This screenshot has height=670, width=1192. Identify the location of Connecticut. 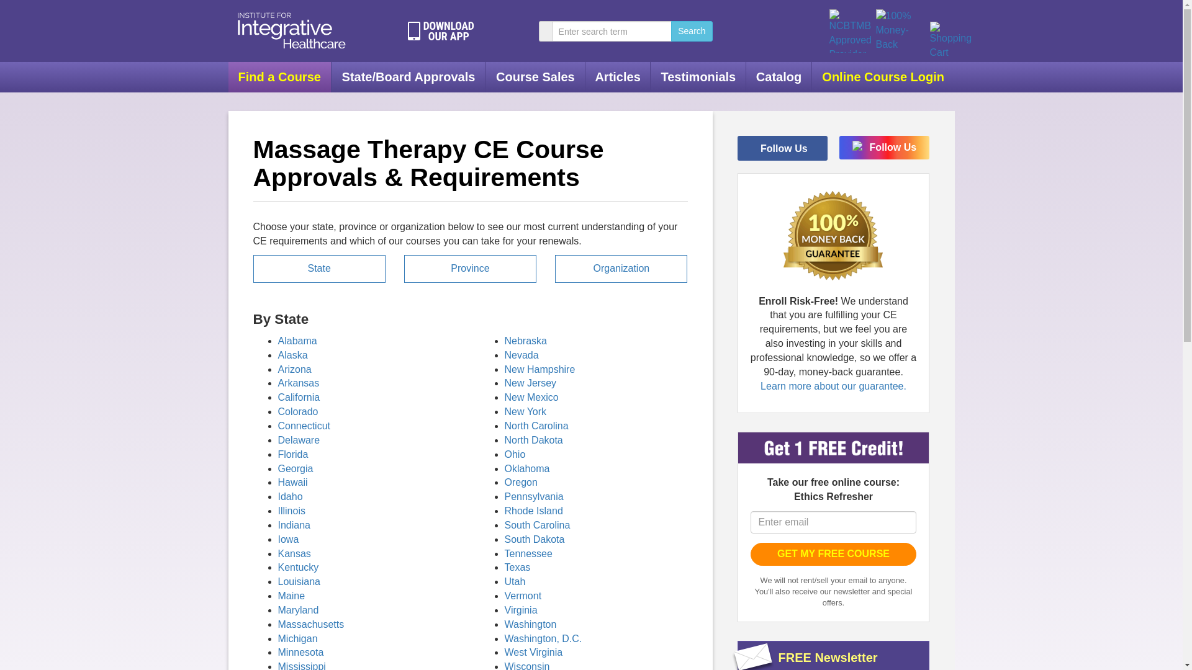
(304, 426).